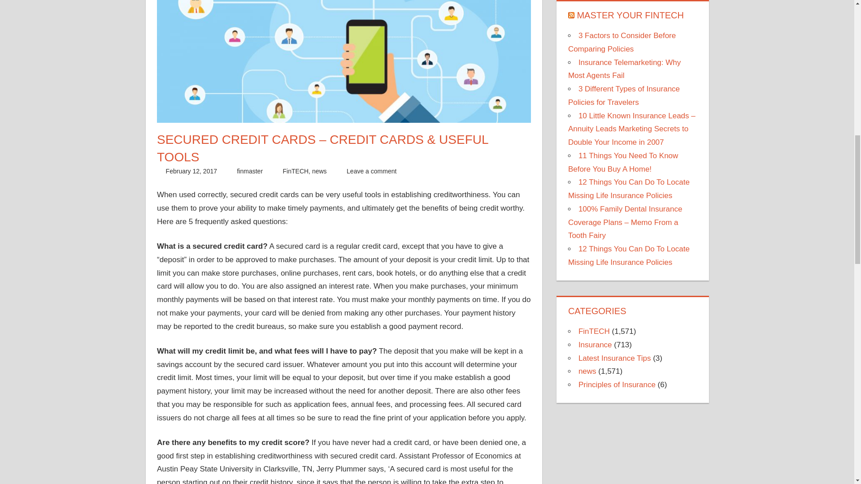 The width and height of the screenshot is (861, 484). I want to click on news, so click(587, 371).